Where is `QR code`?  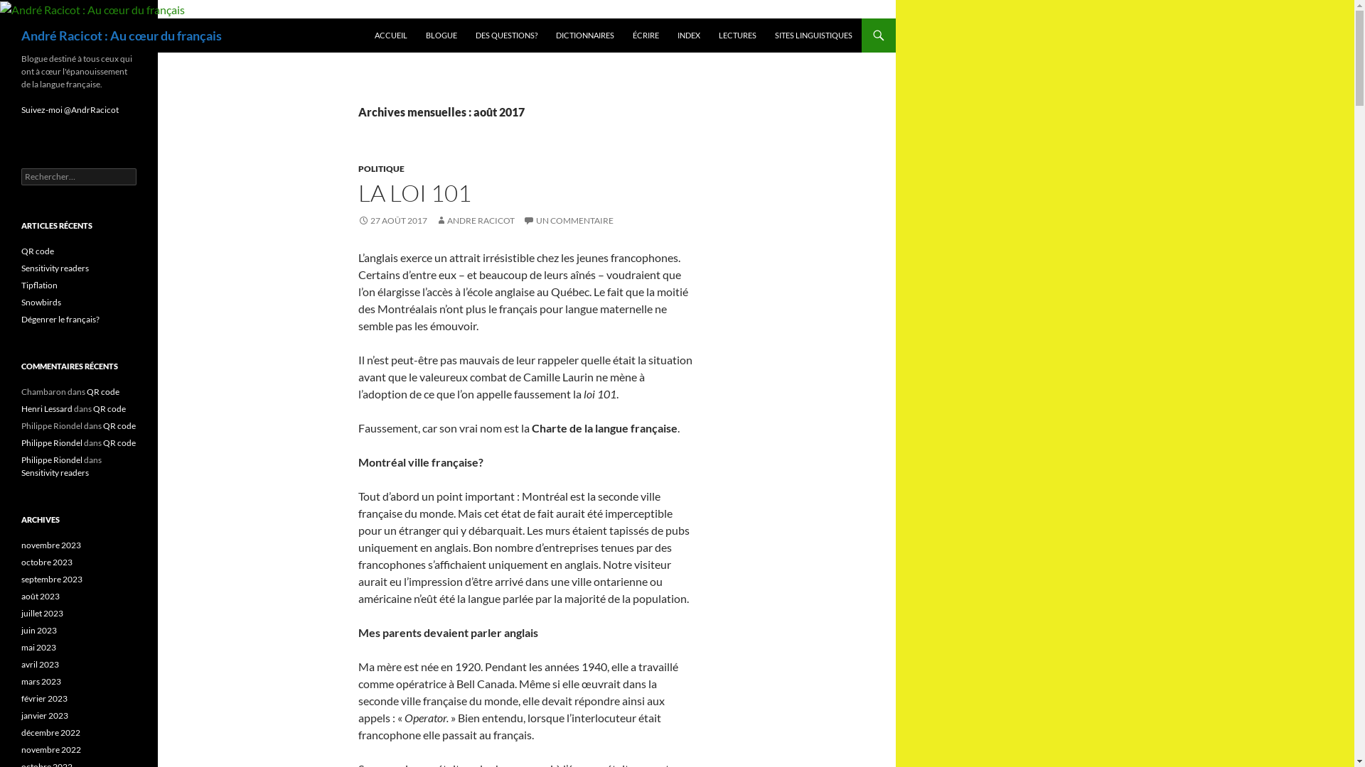 QR code is located at coordinates (109, 409).